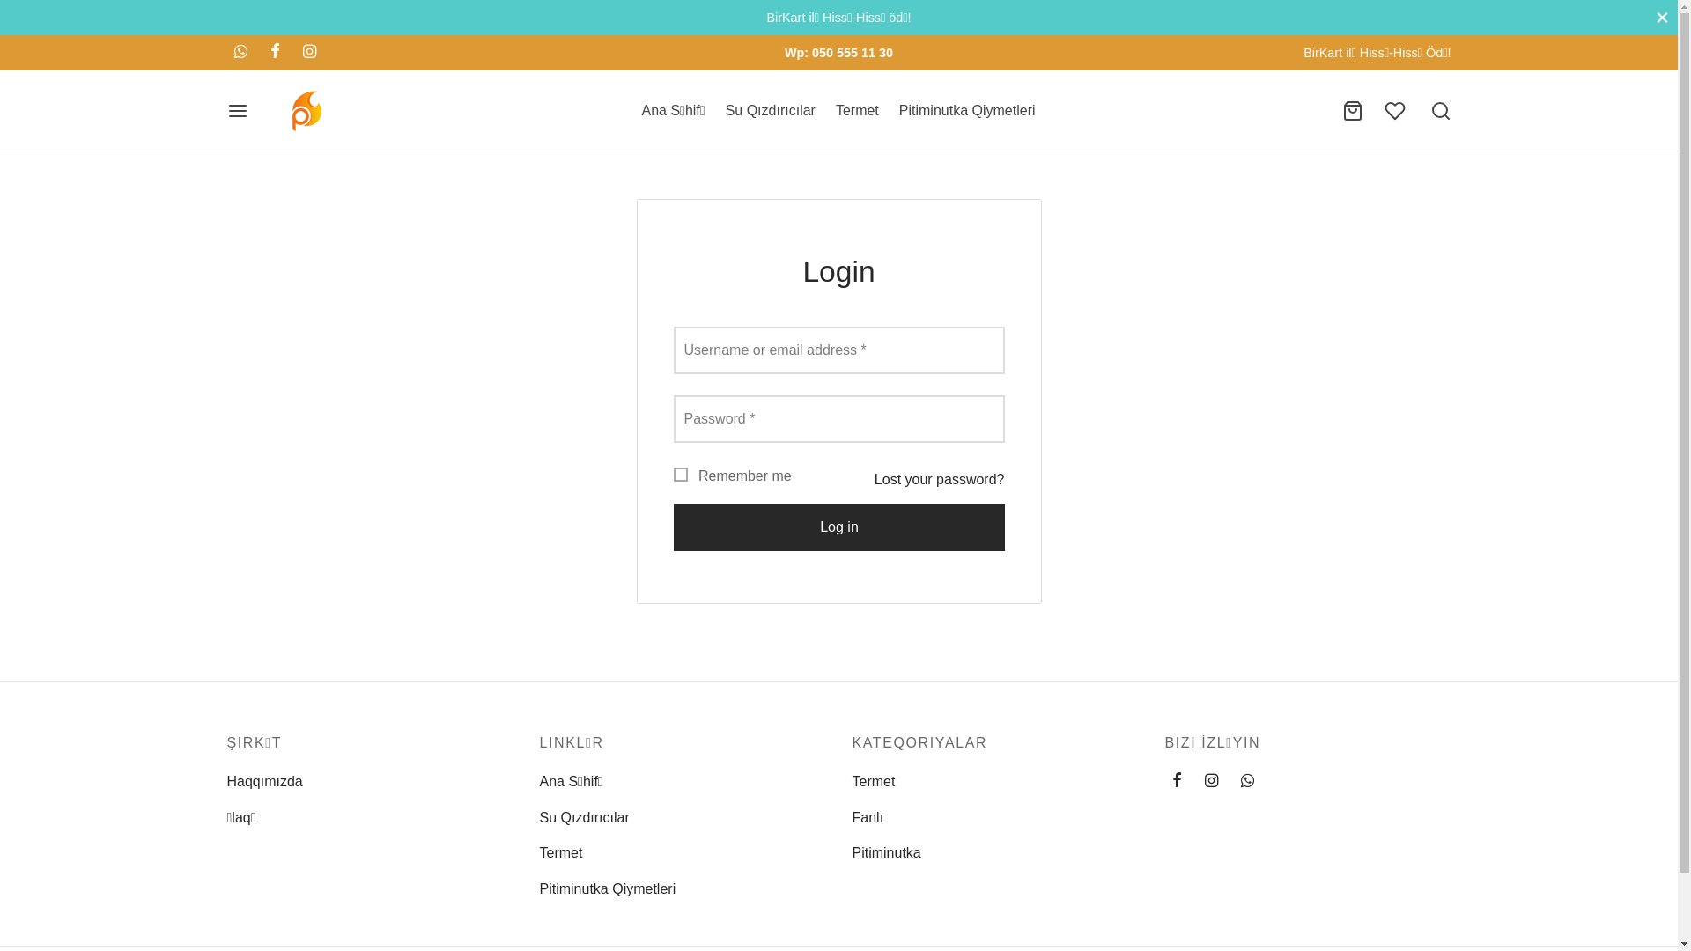 This screenshot has width=1691, height=951. I want to click on instagram, so click(310, 53).